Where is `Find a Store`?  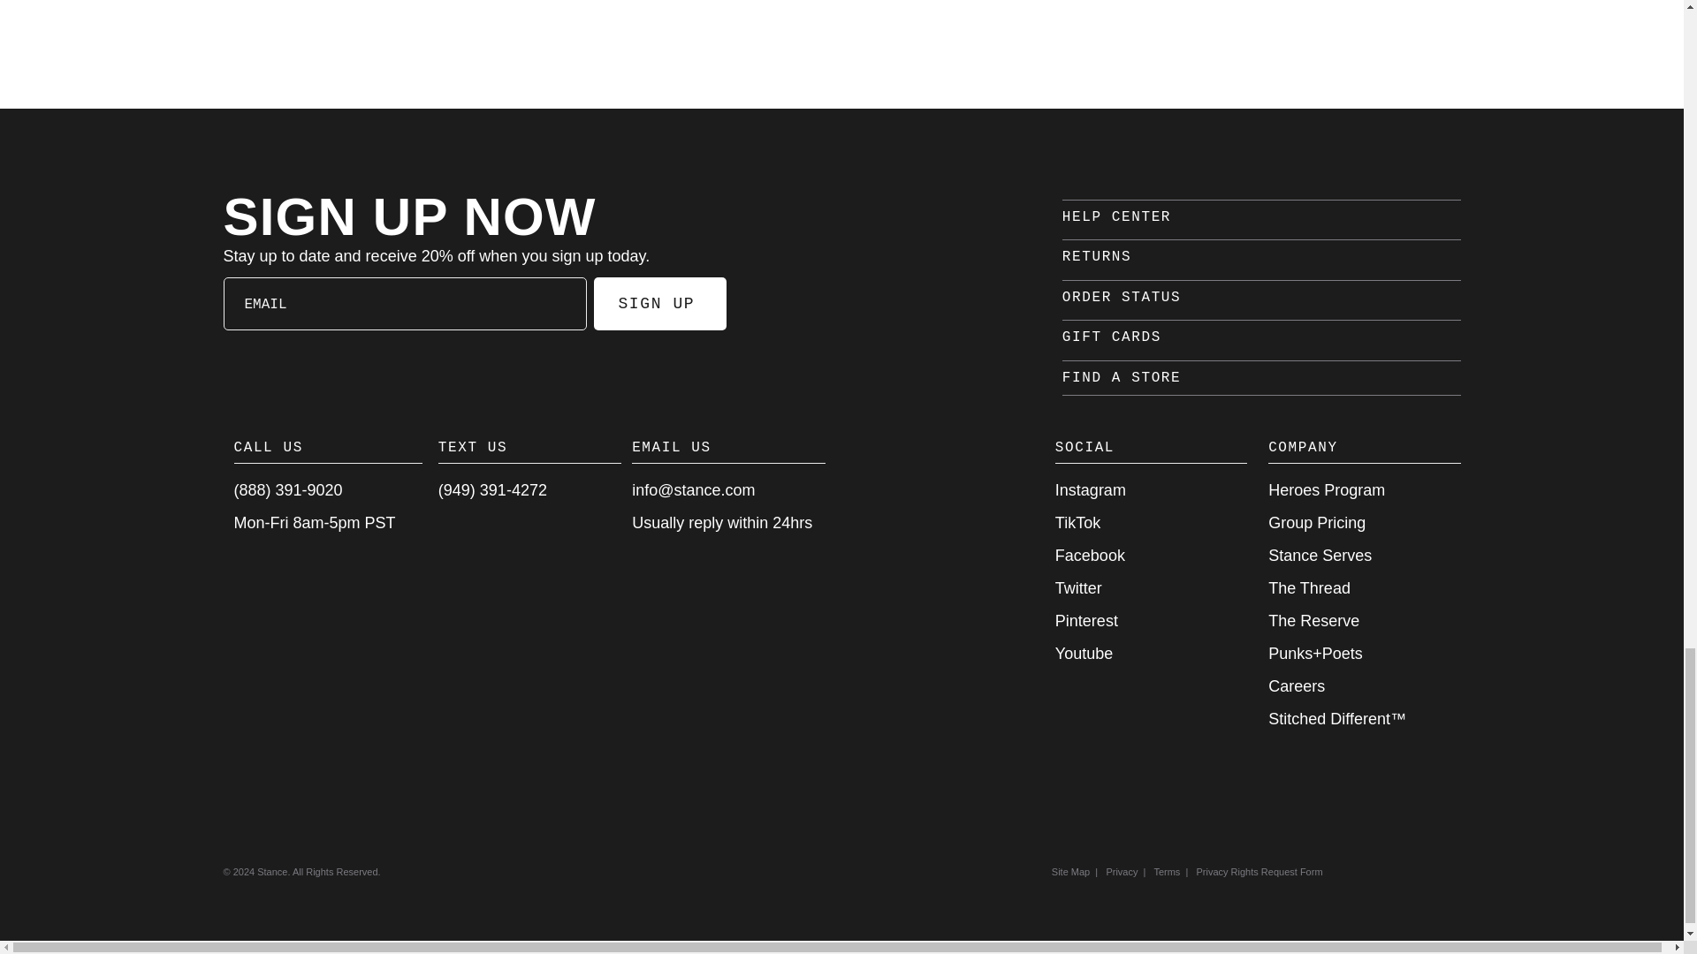
Find a Store is located at coordinates (1121, 378).